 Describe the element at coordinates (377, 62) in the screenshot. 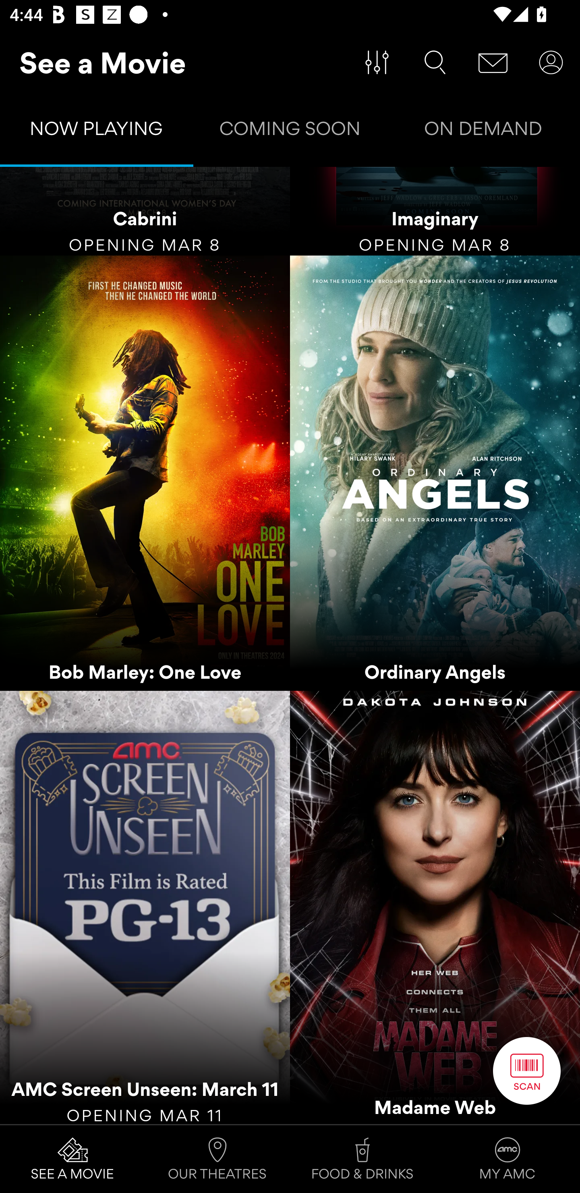

I see `Filter Movies` at that location.